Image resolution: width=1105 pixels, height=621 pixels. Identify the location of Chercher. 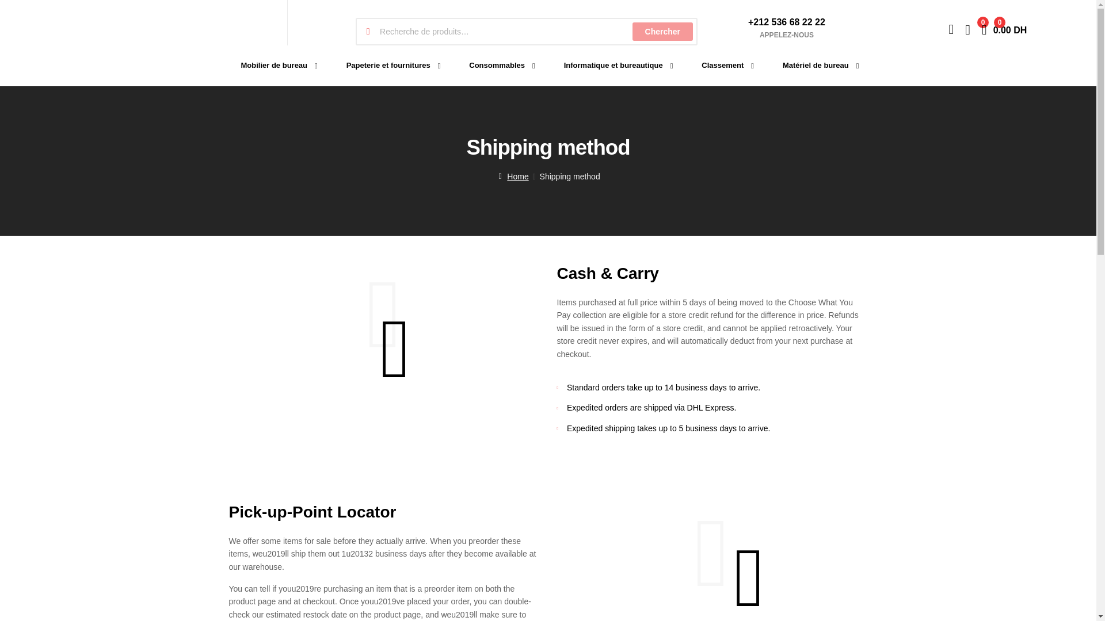
(273, 66).